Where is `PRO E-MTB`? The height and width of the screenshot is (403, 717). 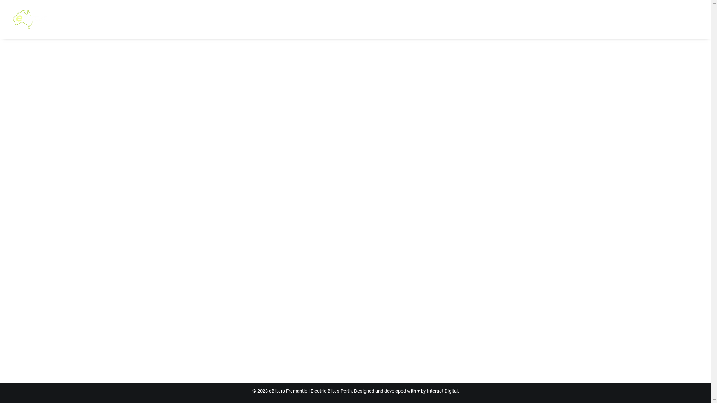
PRO E-MTB is located at coordinates (429, 19).